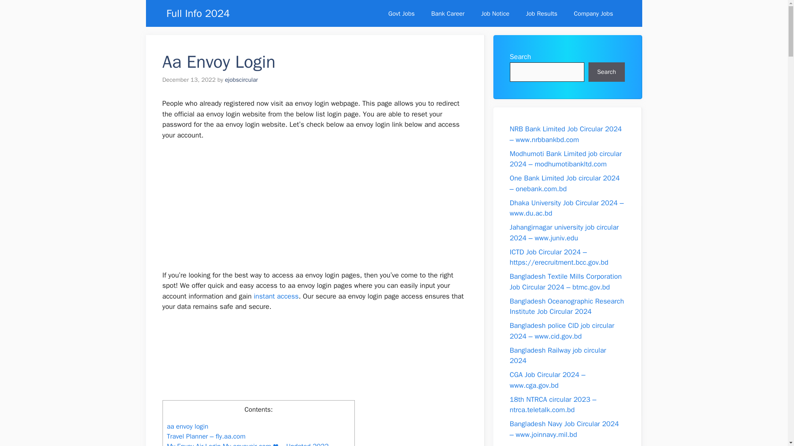 The height and width of the screenshot is (446, 794). Describe the element at coordinates (198, 13) in the screenshot. I see `Full Info 2024` at that location.